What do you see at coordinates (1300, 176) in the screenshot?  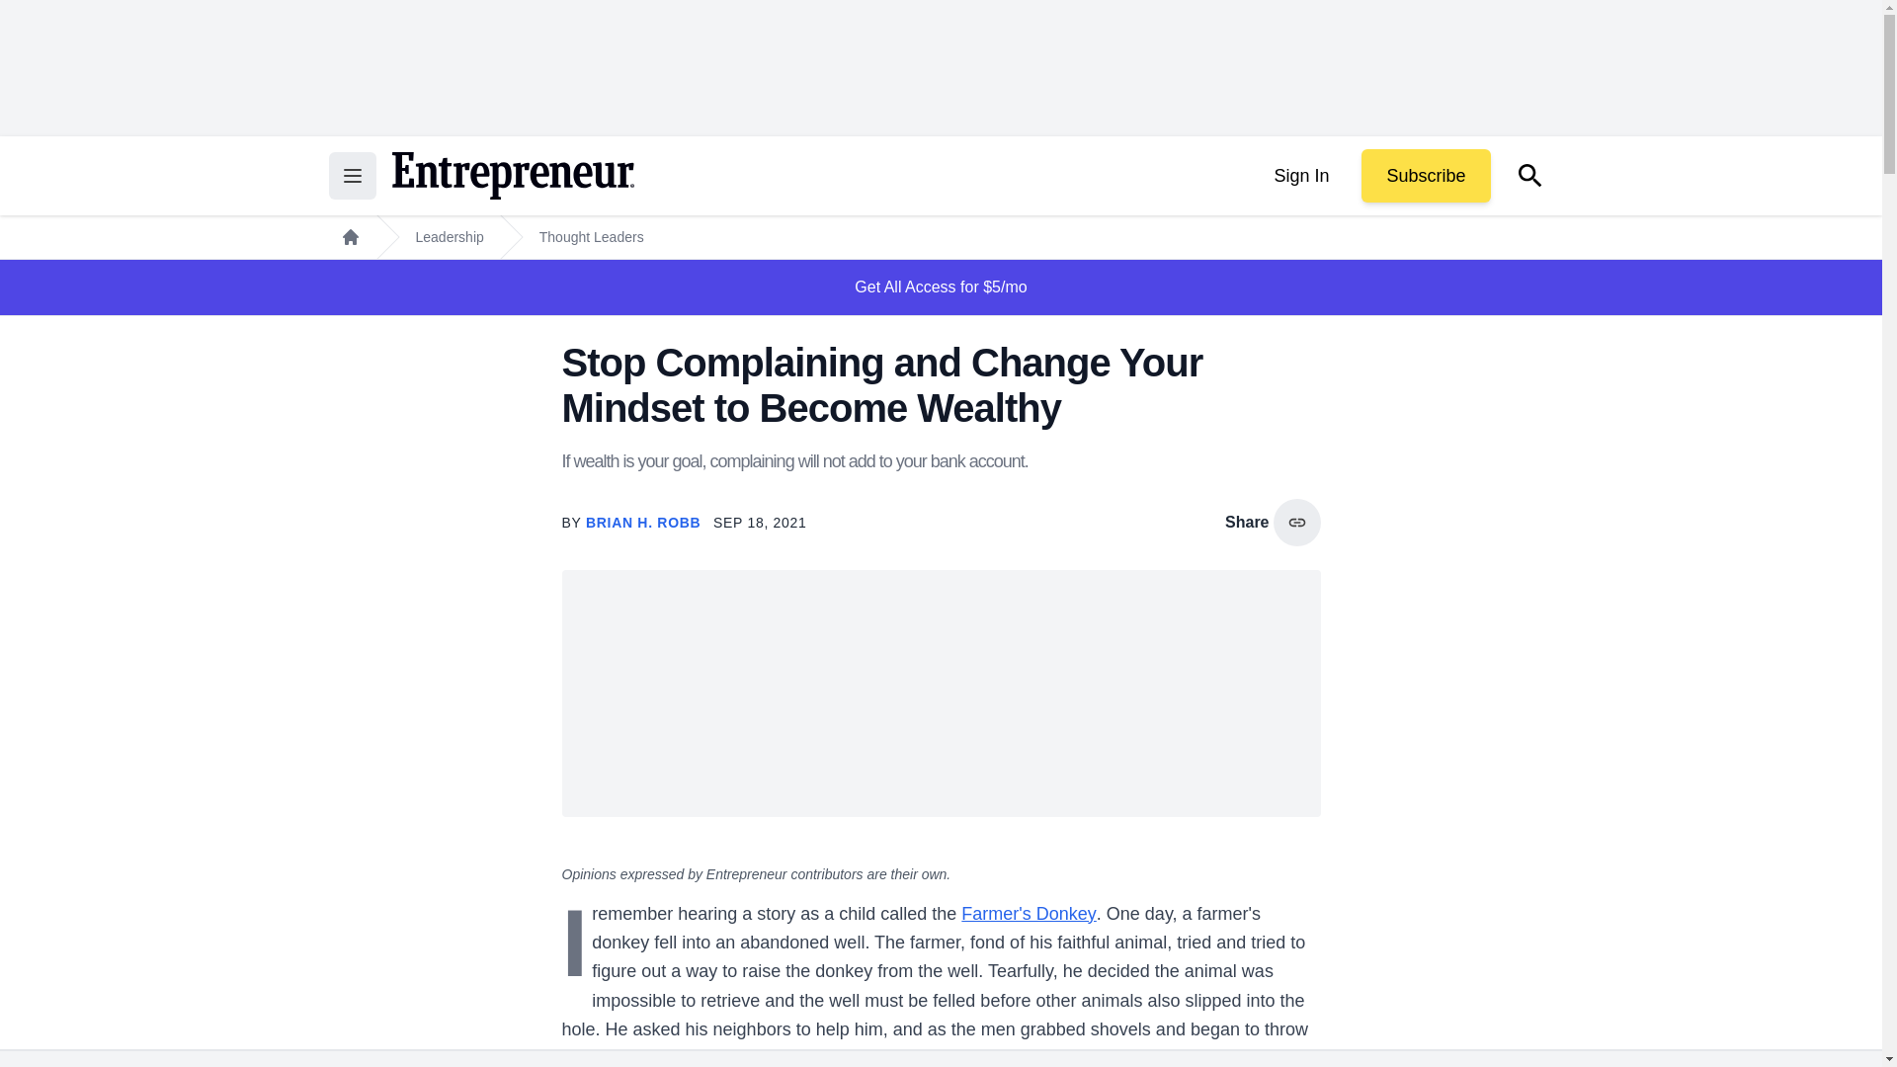 I see `Sign In` at bounding box center [1300, 176].